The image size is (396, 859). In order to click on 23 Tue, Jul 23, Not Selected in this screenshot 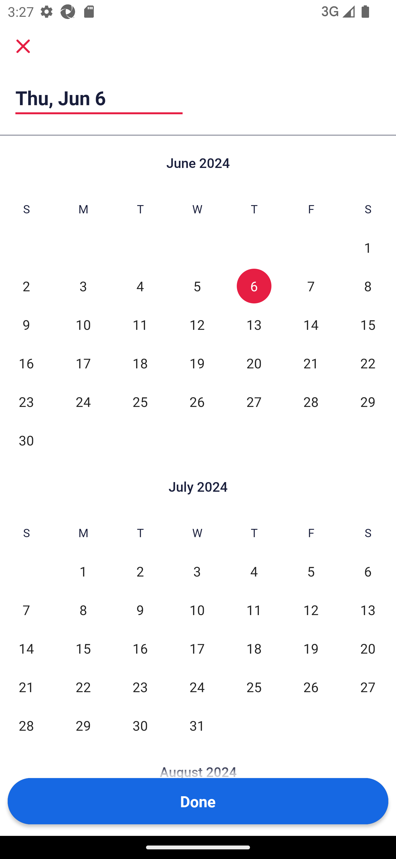, I will do `click(140, 687)`.